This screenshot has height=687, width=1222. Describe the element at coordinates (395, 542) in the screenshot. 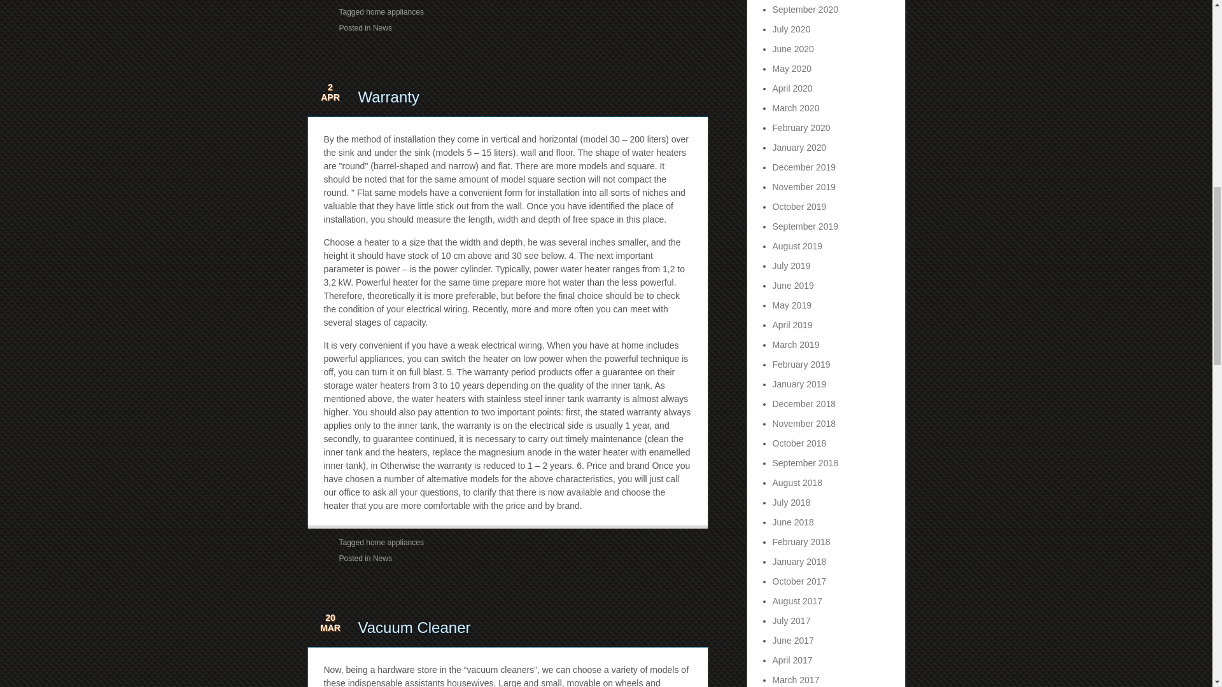

I see `home appliances` at that location.